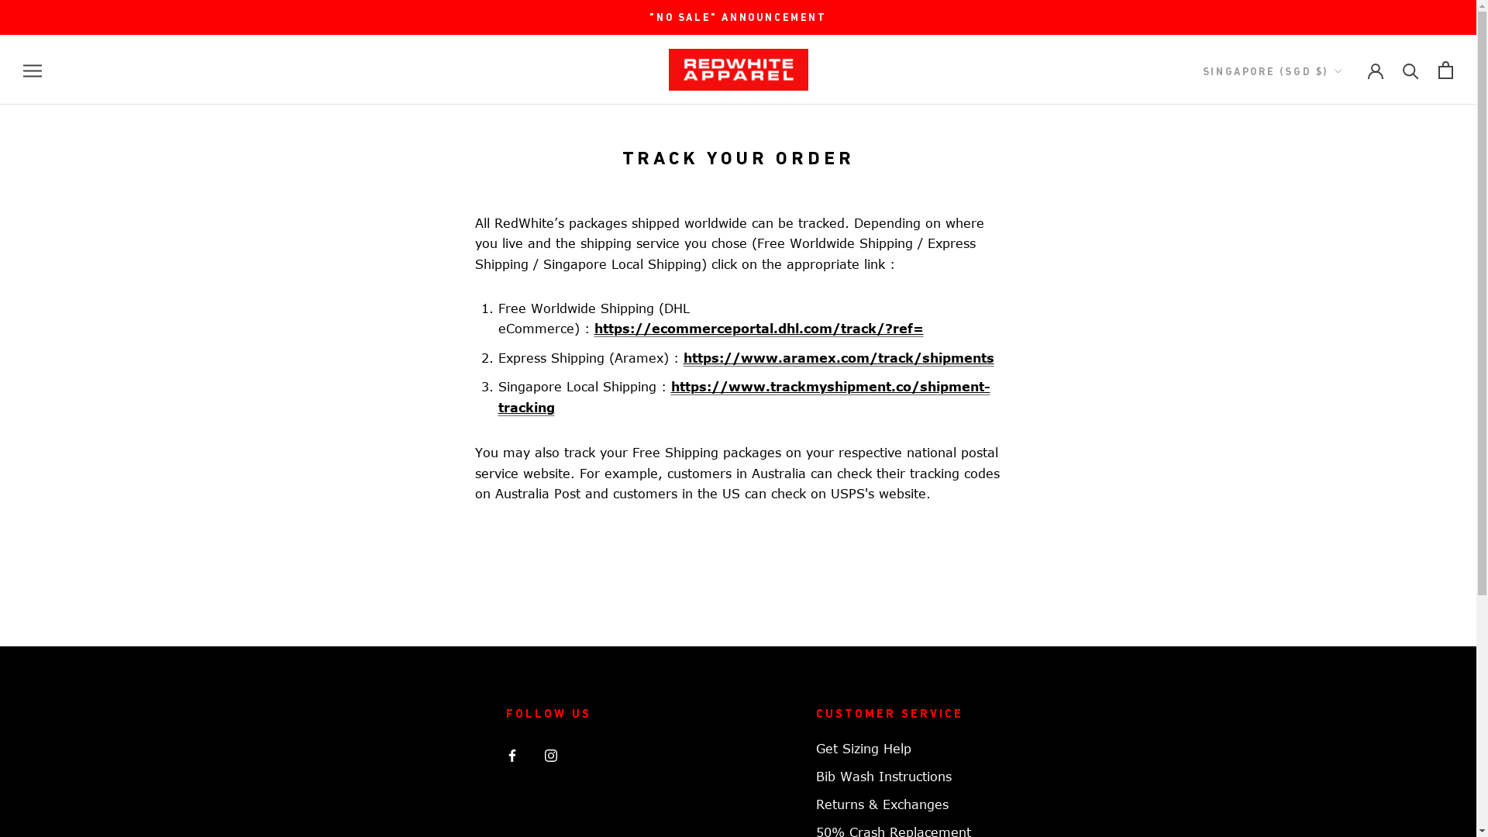 The height and width of the screenshot is (837, 1488). I want to click on GR, so click(1333, 693).